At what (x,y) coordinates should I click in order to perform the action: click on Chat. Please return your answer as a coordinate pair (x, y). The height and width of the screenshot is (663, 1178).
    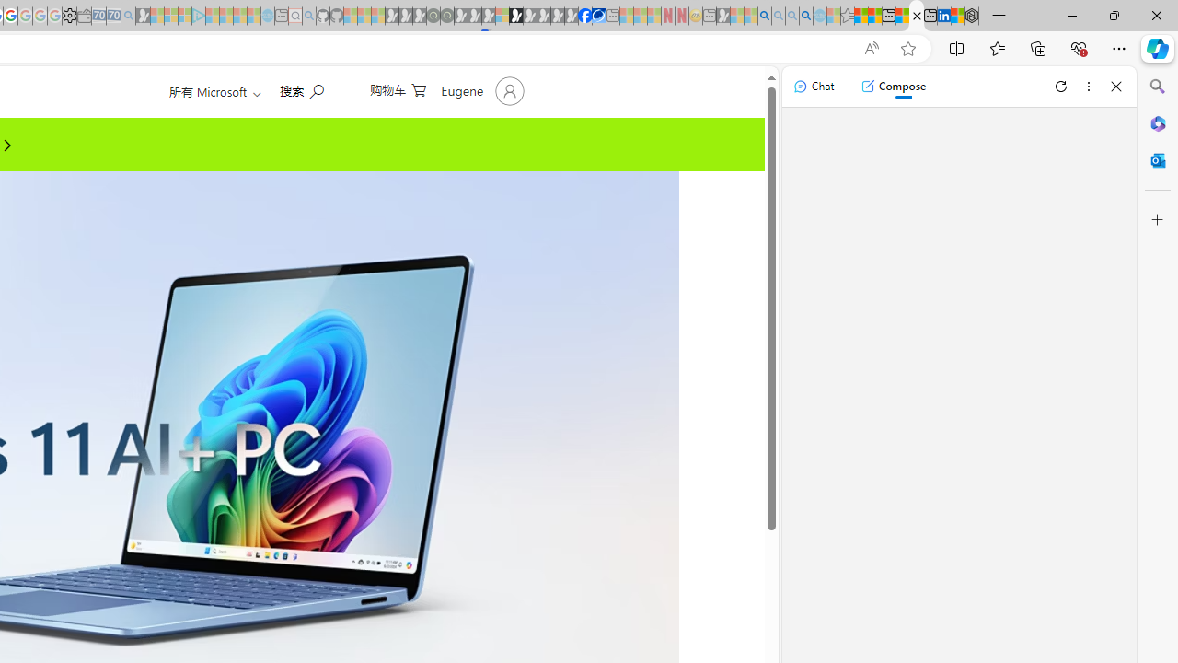
    Looking at the image, I should click on (814, 87).